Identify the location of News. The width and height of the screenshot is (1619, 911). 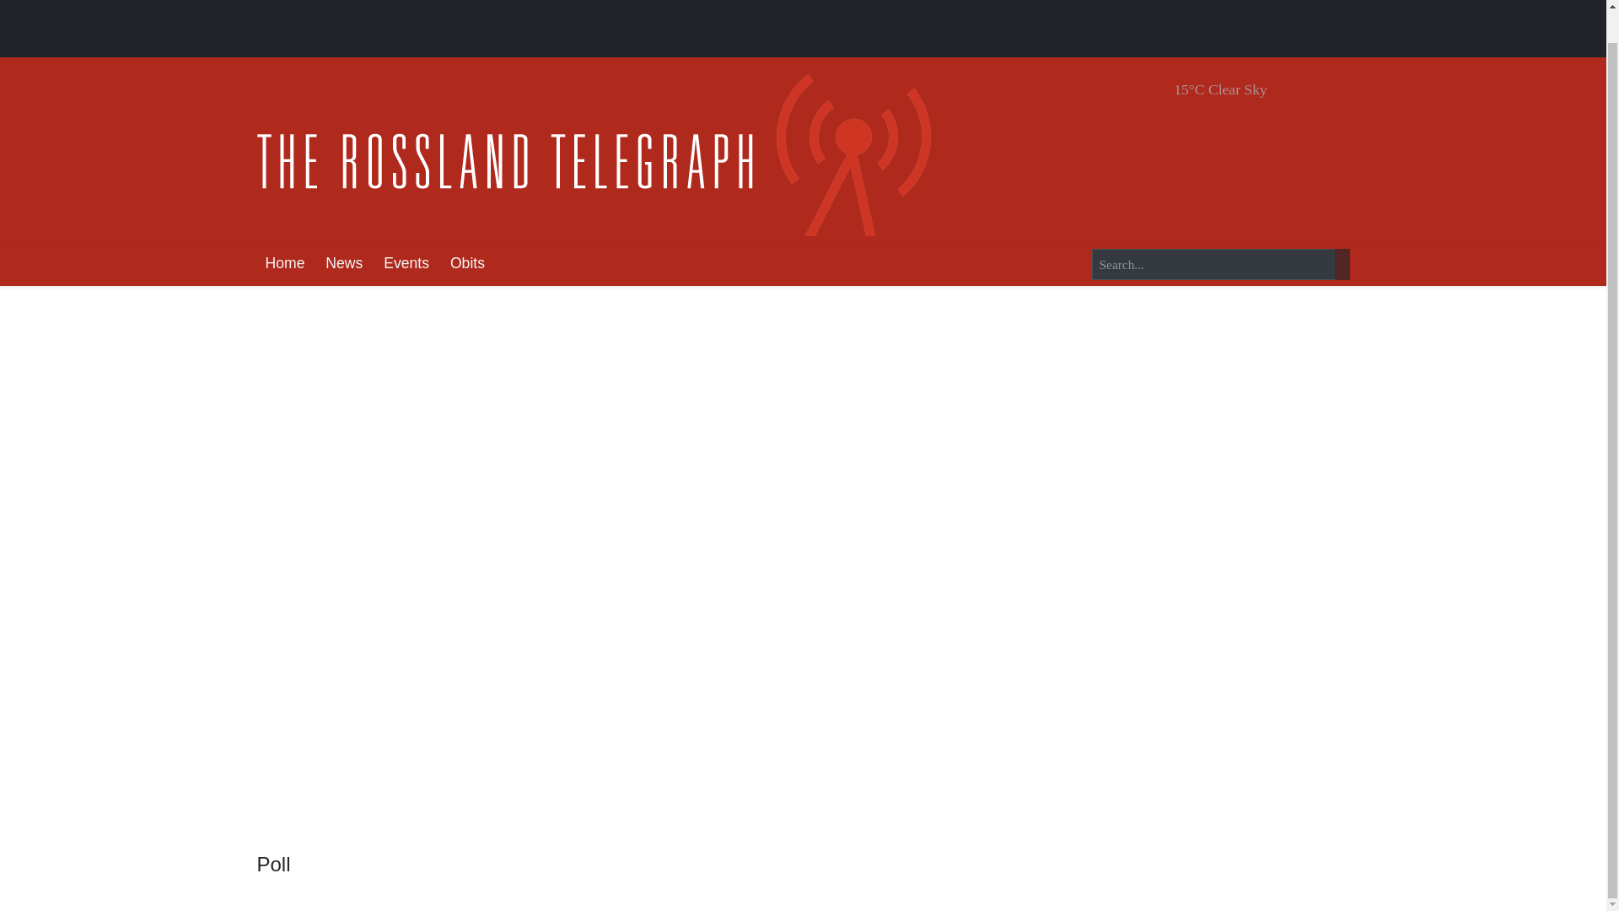
(344, 265).